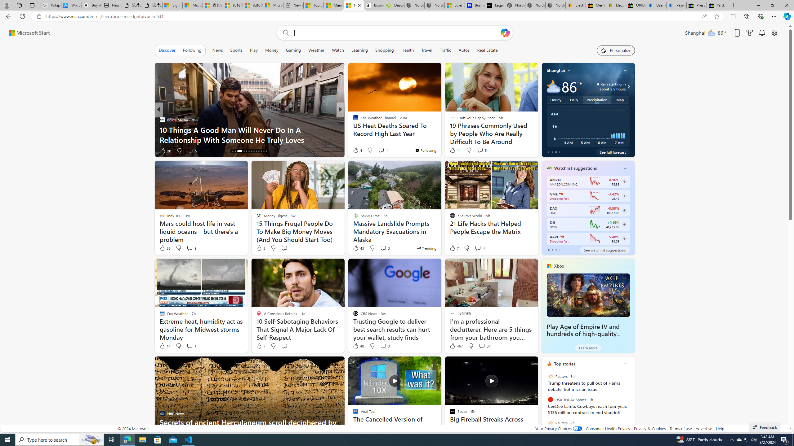 This screenshot has height=446, width=794. What do you see at coordinates (717, 5) in the screenshot?
I see `Yard, Garden & Outdoor Living` at bounding box center [717, 5].